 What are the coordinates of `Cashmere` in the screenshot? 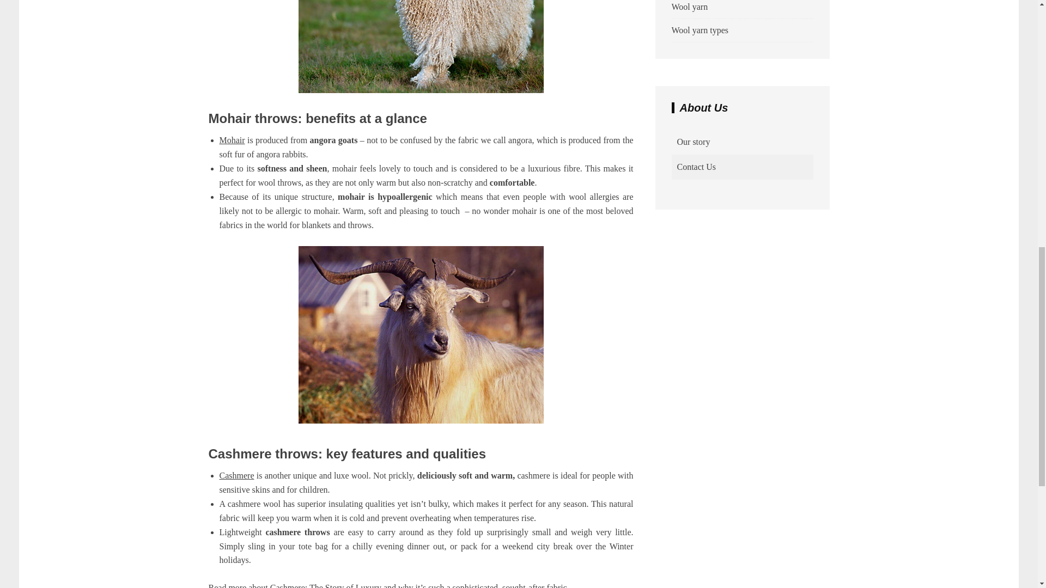 It's located at (236, 476).